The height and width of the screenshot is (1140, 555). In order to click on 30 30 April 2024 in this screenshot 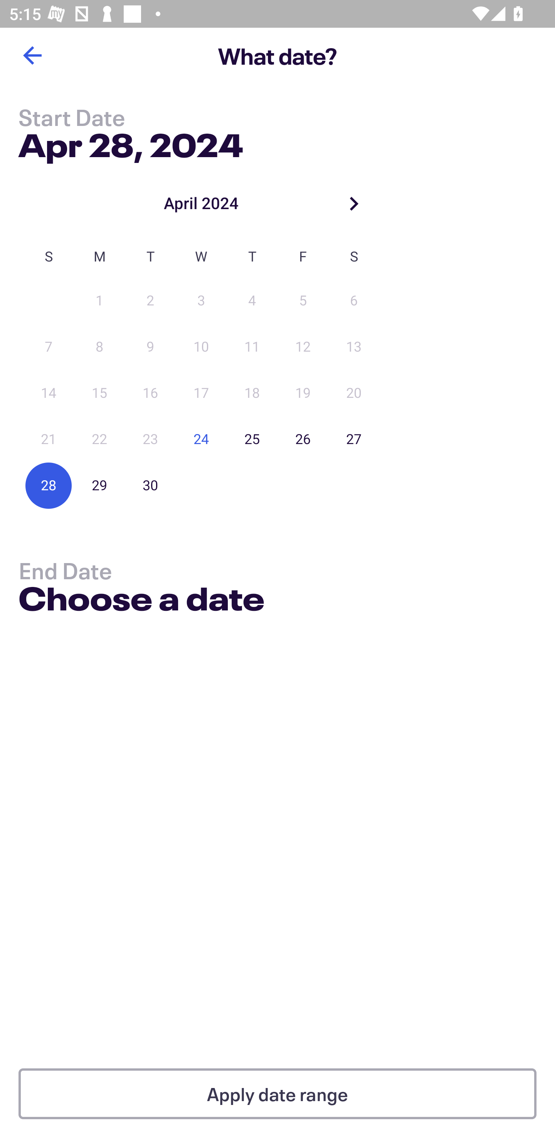, I will do `click(150, 485)`.